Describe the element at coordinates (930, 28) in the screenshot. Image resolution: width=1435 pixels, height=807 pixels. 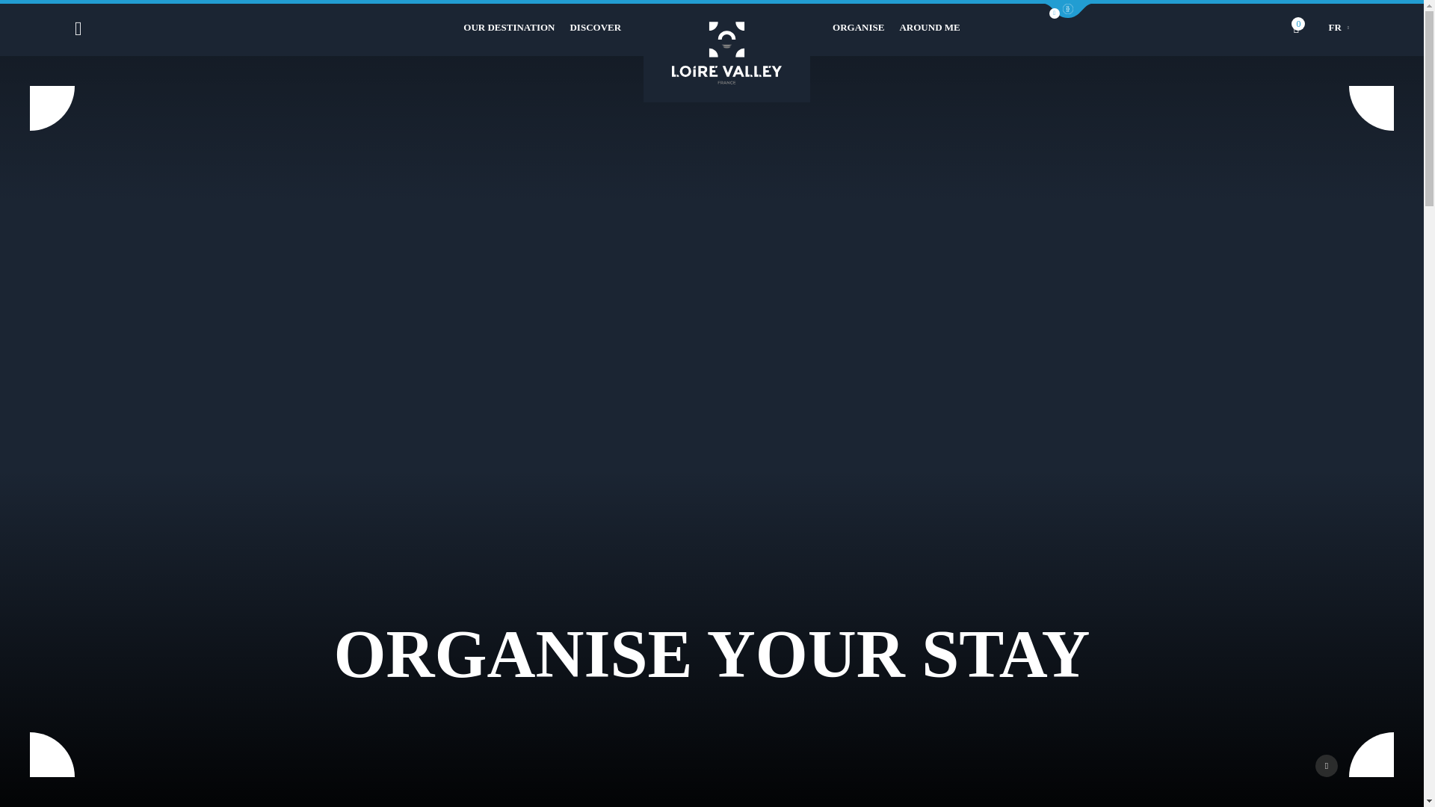
I see `AROUND ME` at that location.